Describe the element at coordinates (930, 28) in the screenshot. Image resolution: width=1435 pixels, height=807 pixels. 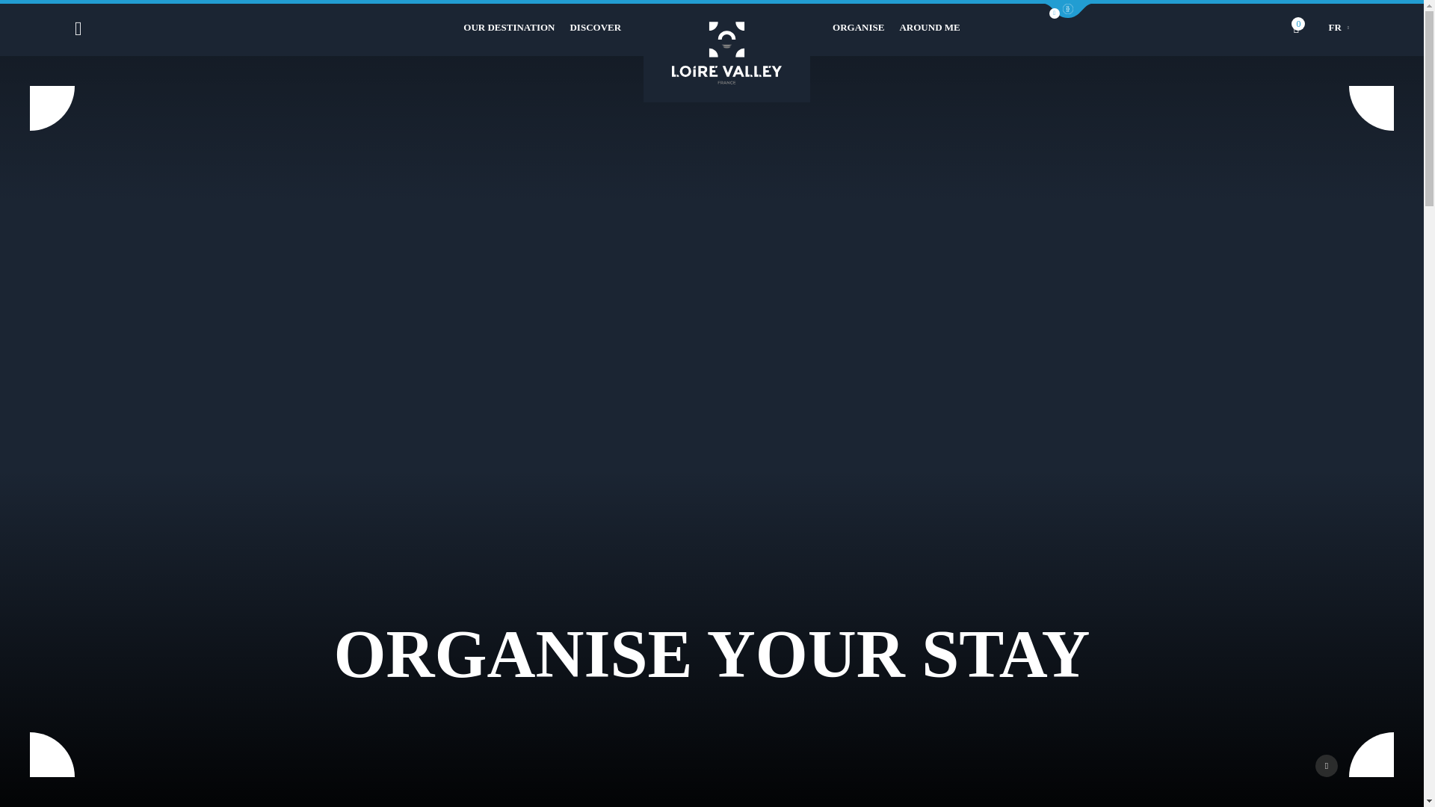
I see `AROUND ME` at that location.